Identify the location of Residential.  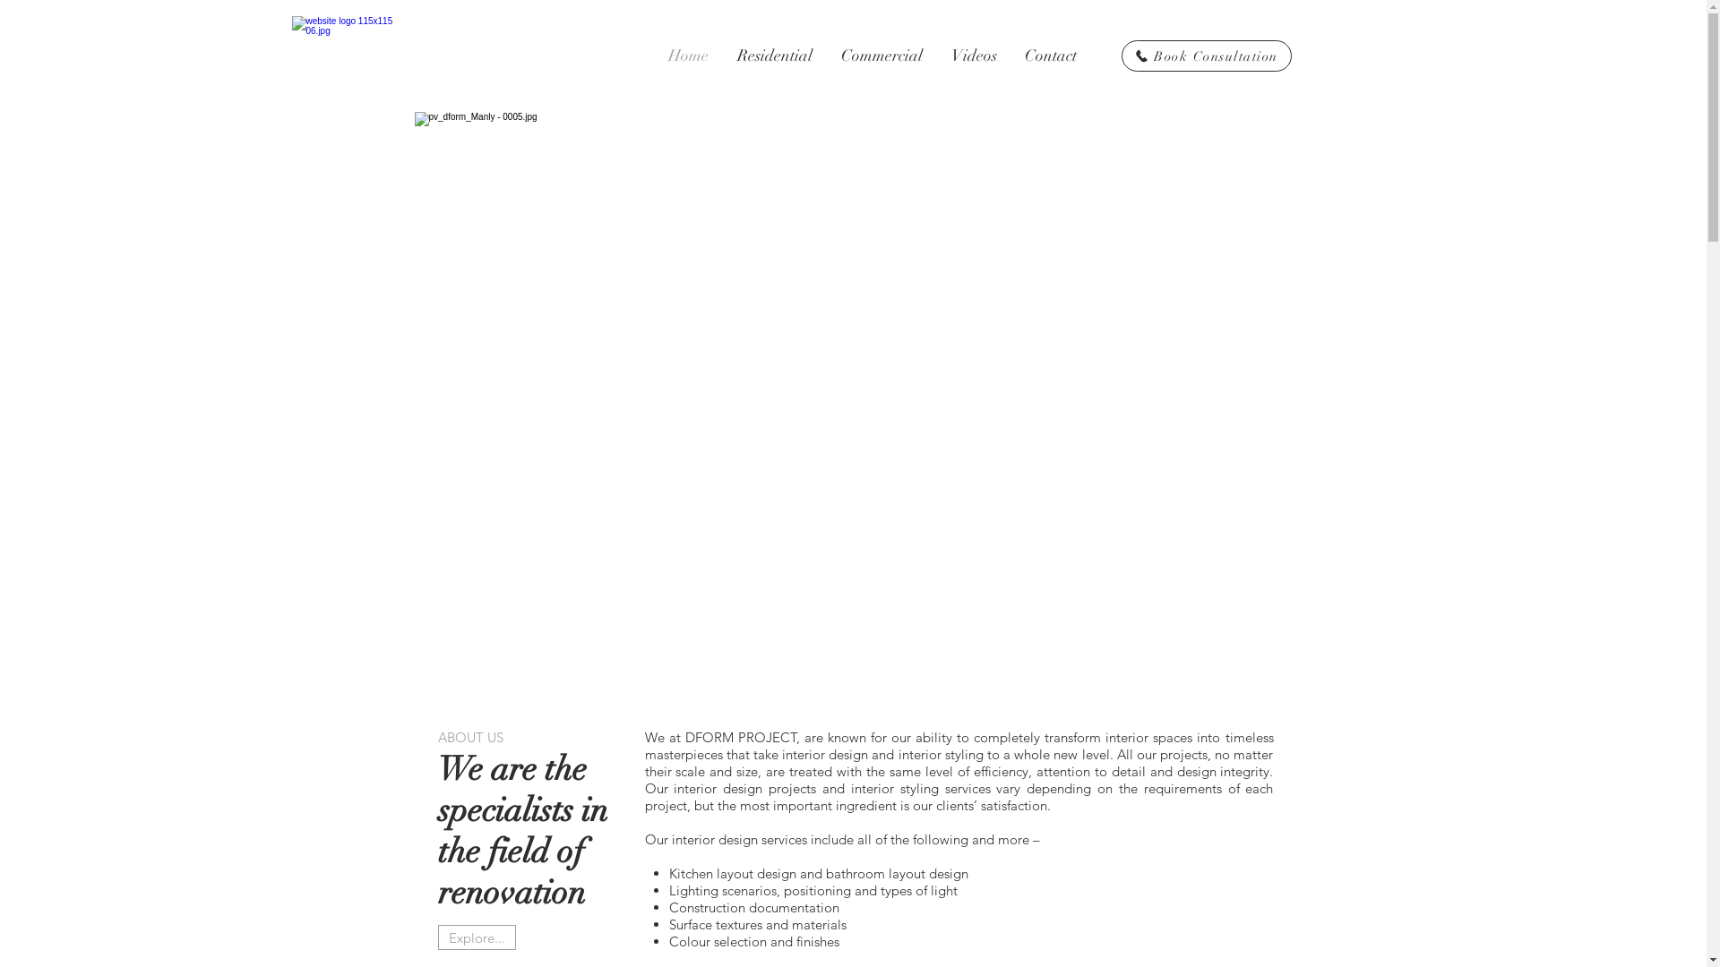
(774, 56).